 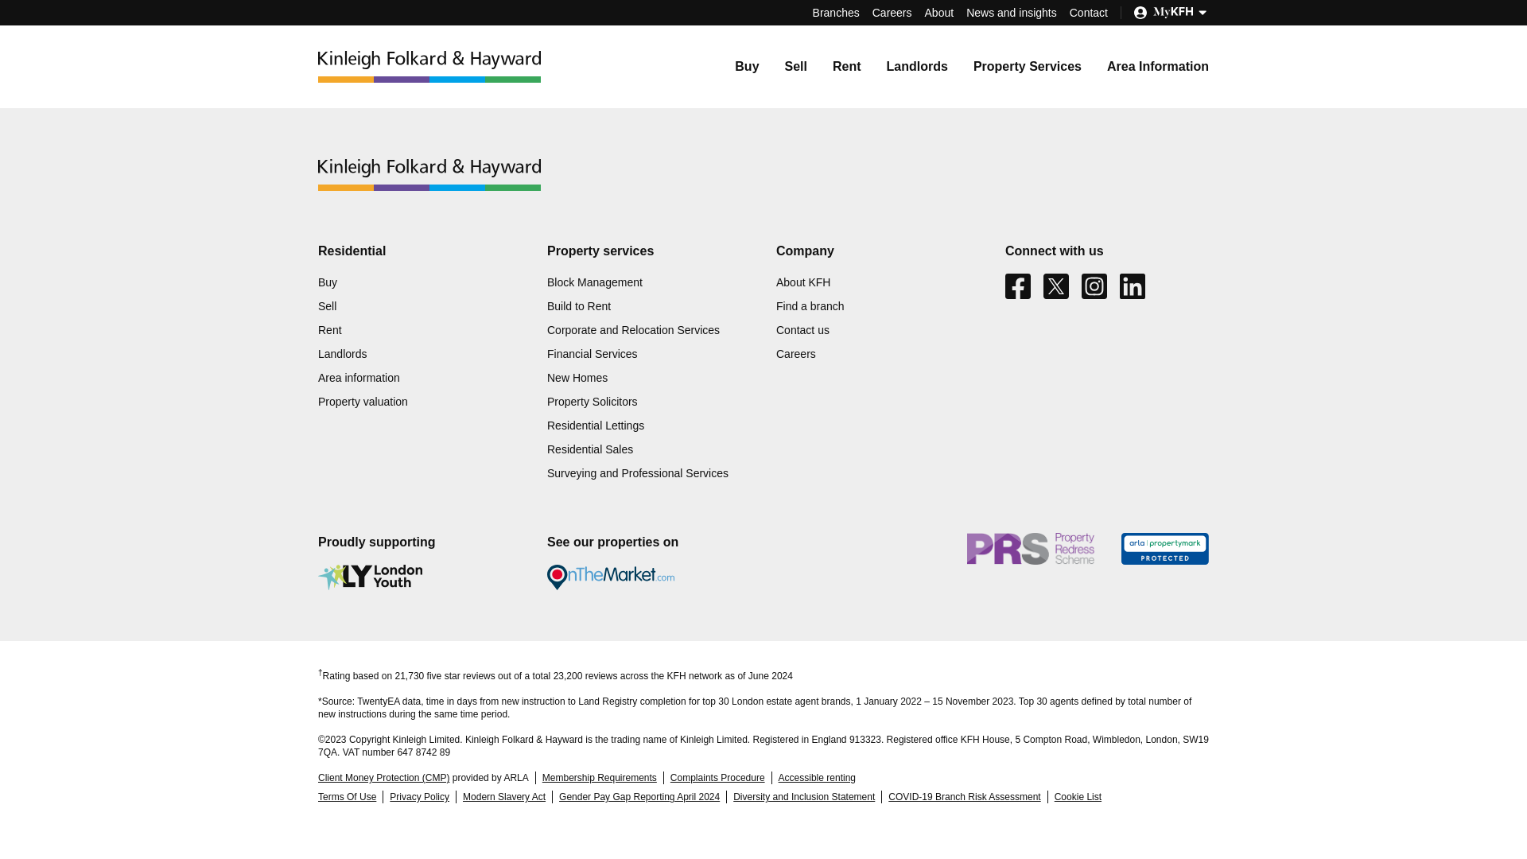 I want to click on About, so click(x=940, y=12).